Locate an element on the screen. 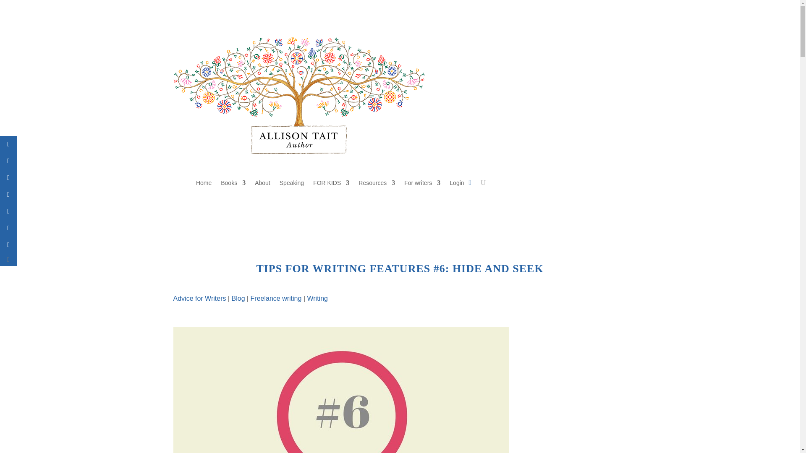 This screenshot has height=453, width=806. About is located at coordinates (262, 185).